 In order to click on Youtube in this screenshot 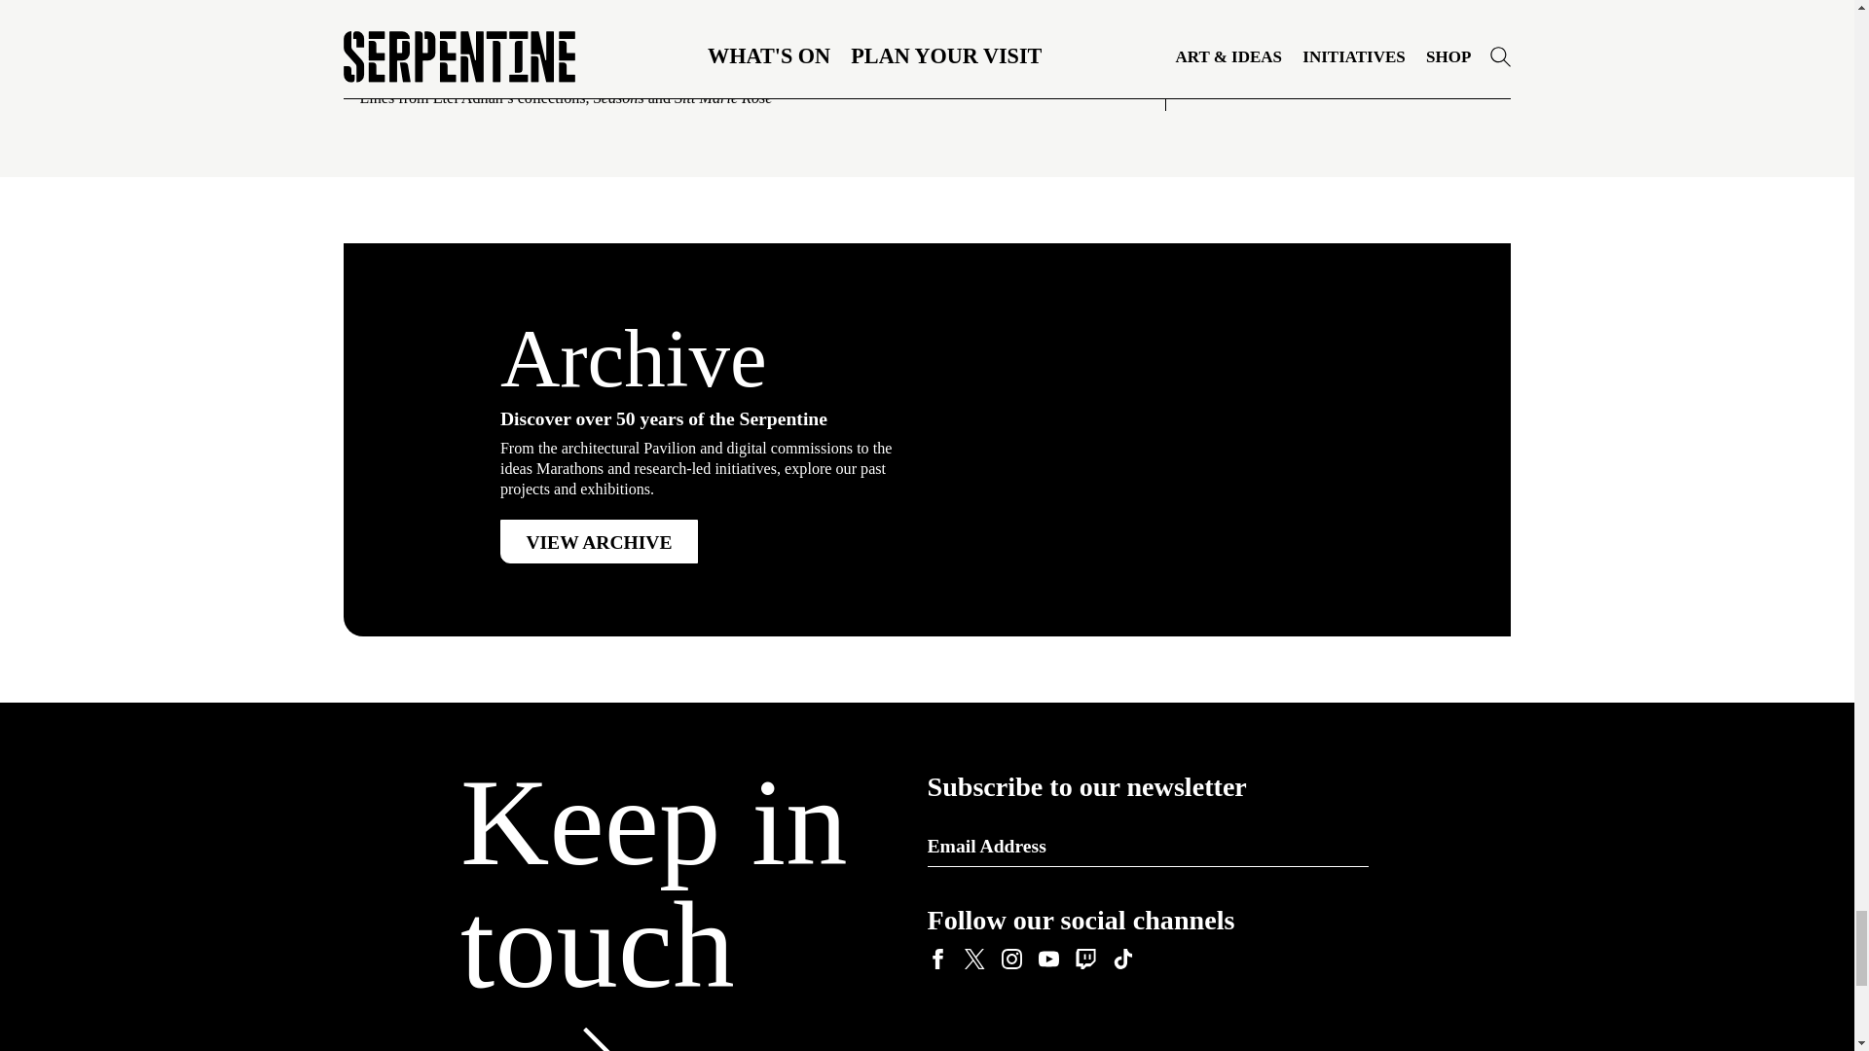, I will do `click(1047, 960)`.